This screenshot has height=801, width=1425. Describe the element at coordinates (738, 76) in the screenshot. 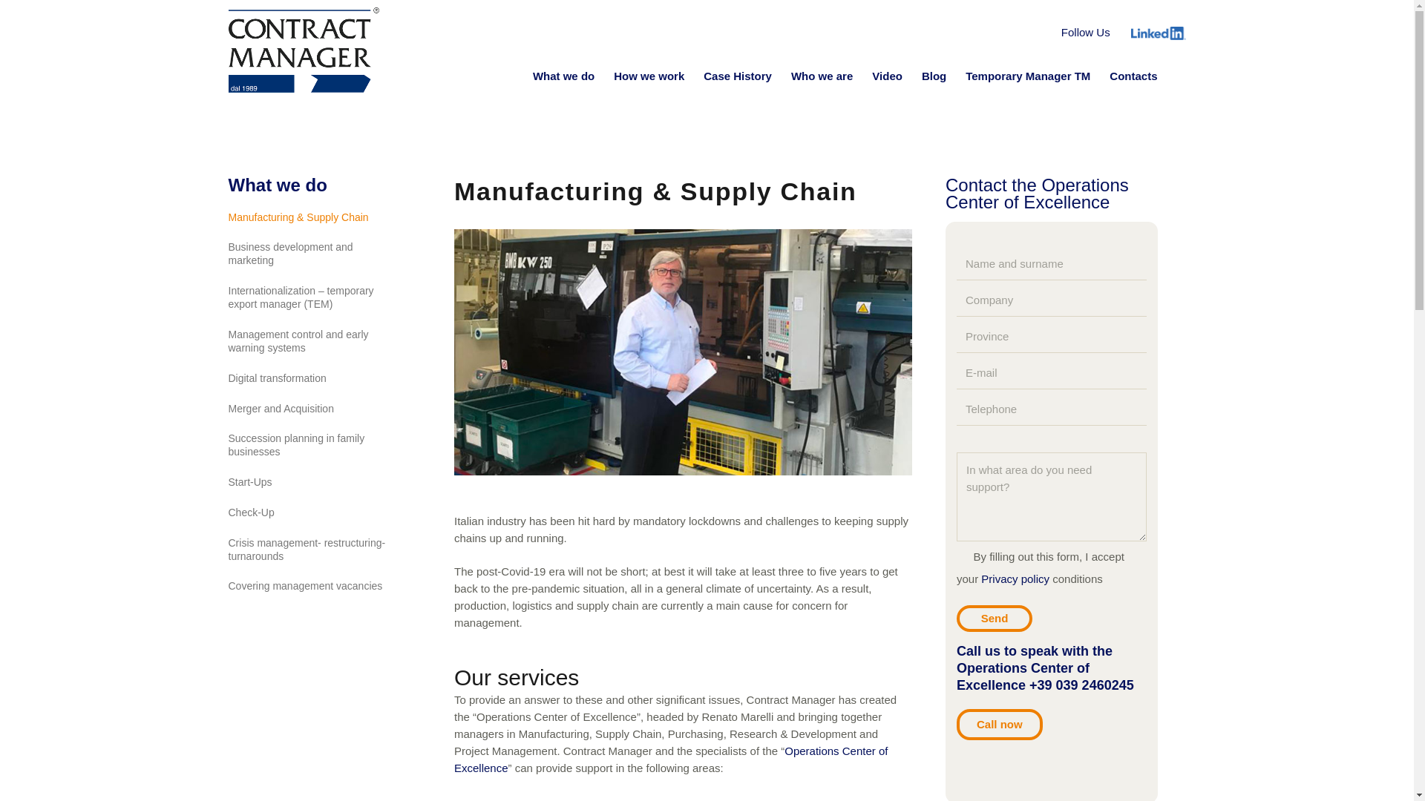

I see `Case History` at that location.